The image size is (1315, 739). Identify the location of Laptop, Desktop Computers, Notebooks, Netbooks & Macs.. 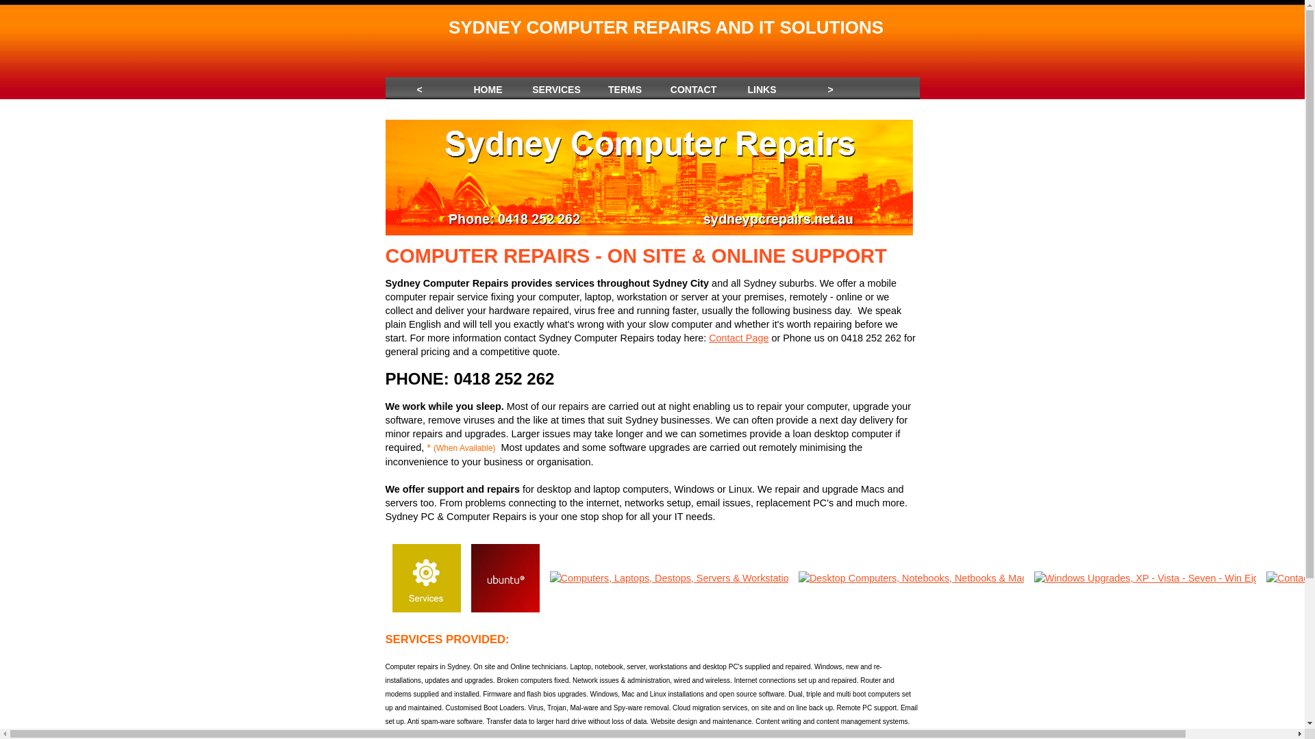
(911, 578).